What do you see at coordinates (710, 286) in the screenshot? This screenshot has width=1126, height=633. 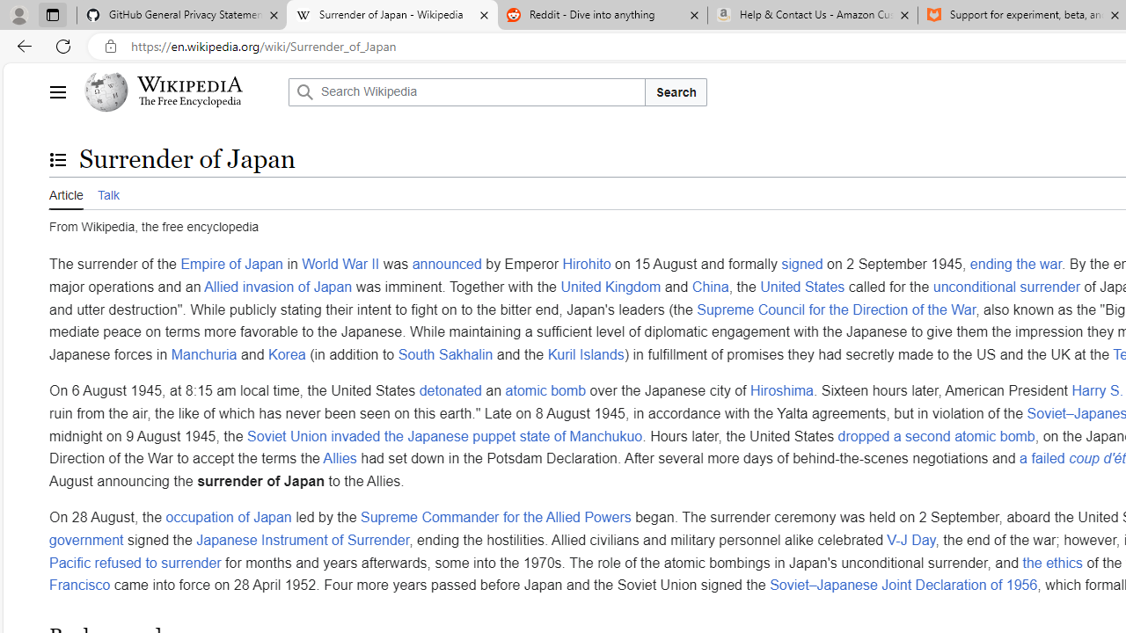 I see `China` at bounding box center [710, 286].